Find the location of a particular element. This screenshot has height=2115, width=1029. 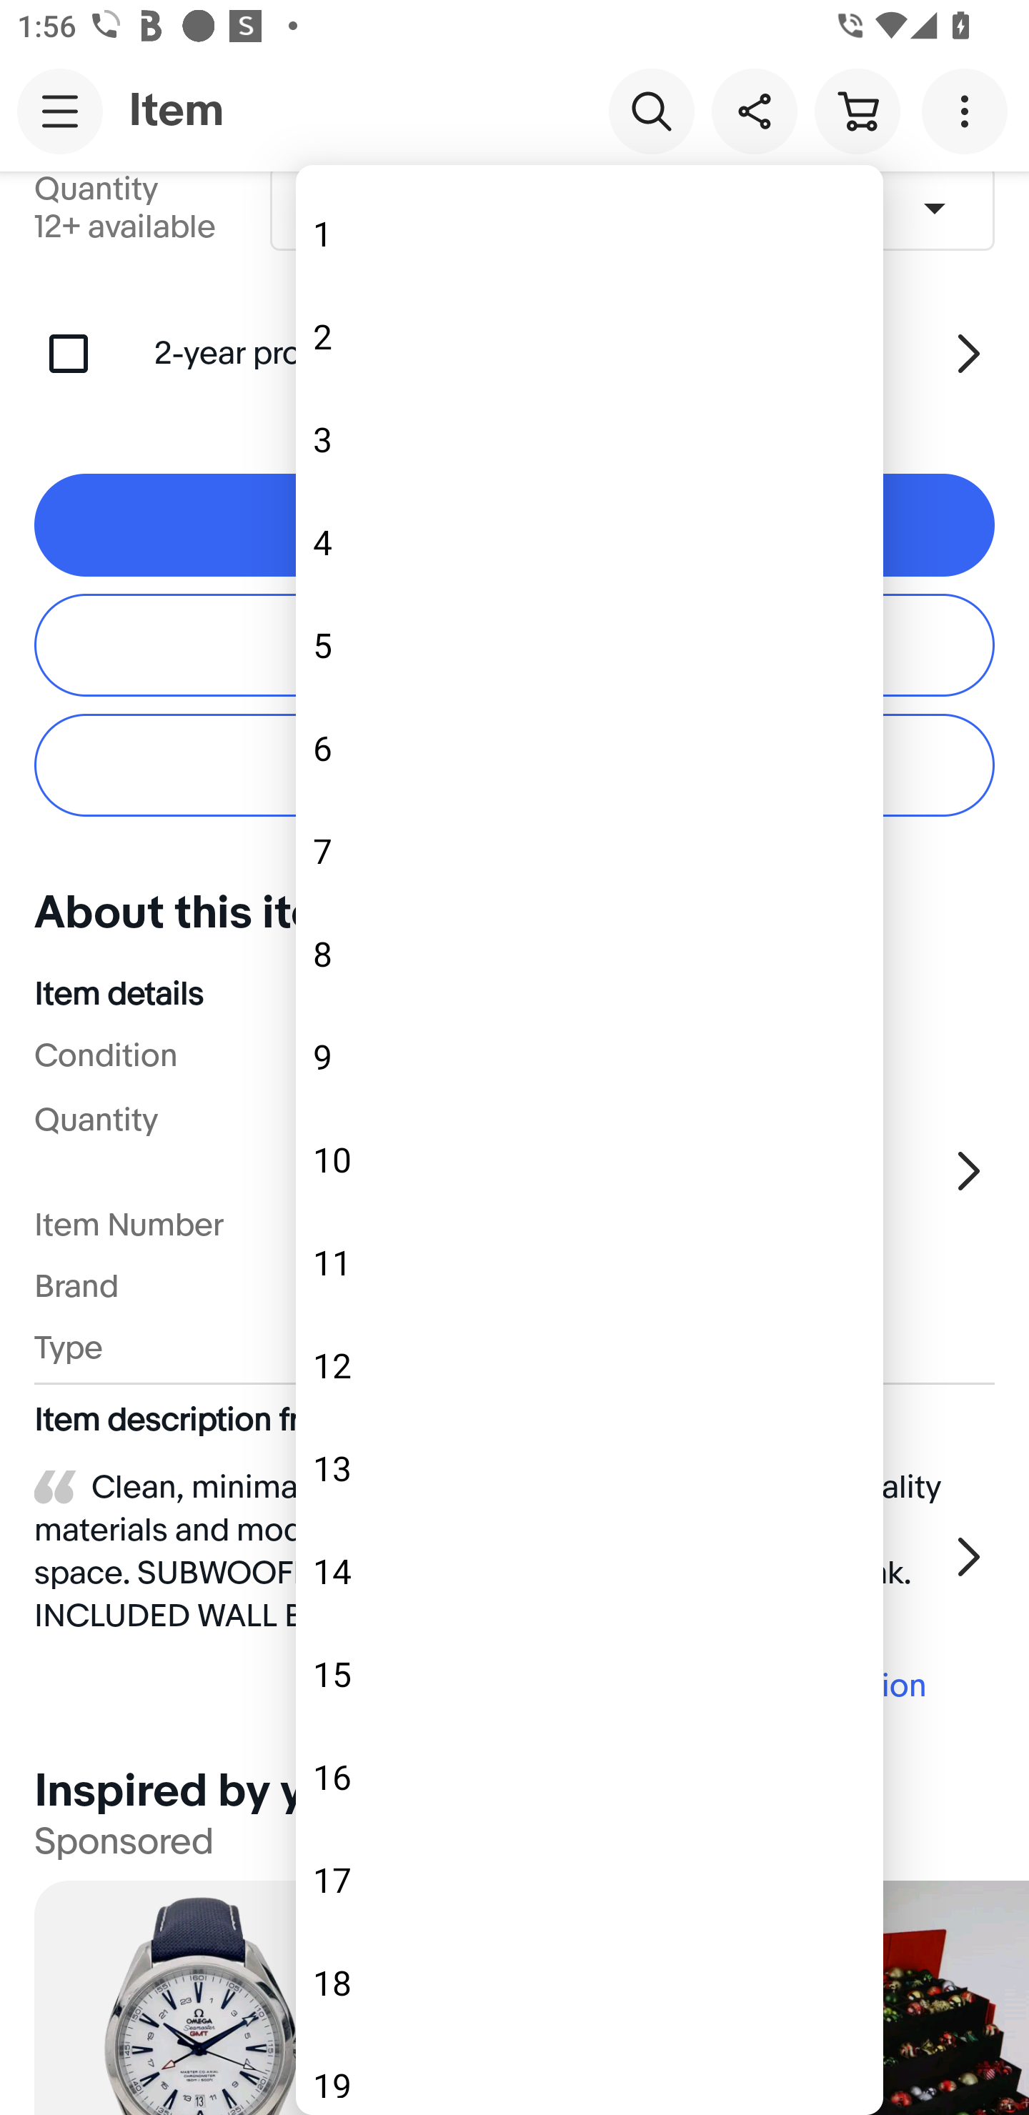

18 is located at coordinates (589, 1982).